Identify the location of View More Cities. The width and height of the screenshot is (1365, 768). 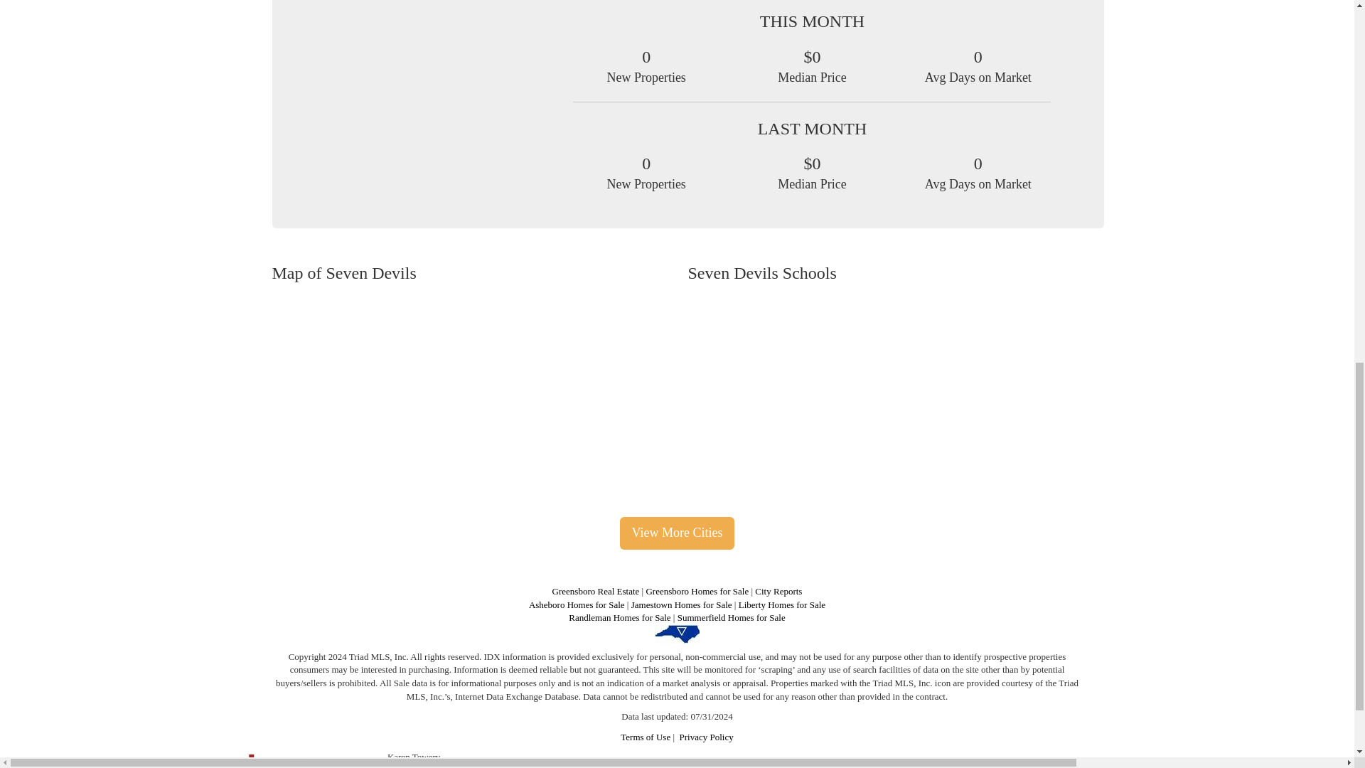
(677, 533).